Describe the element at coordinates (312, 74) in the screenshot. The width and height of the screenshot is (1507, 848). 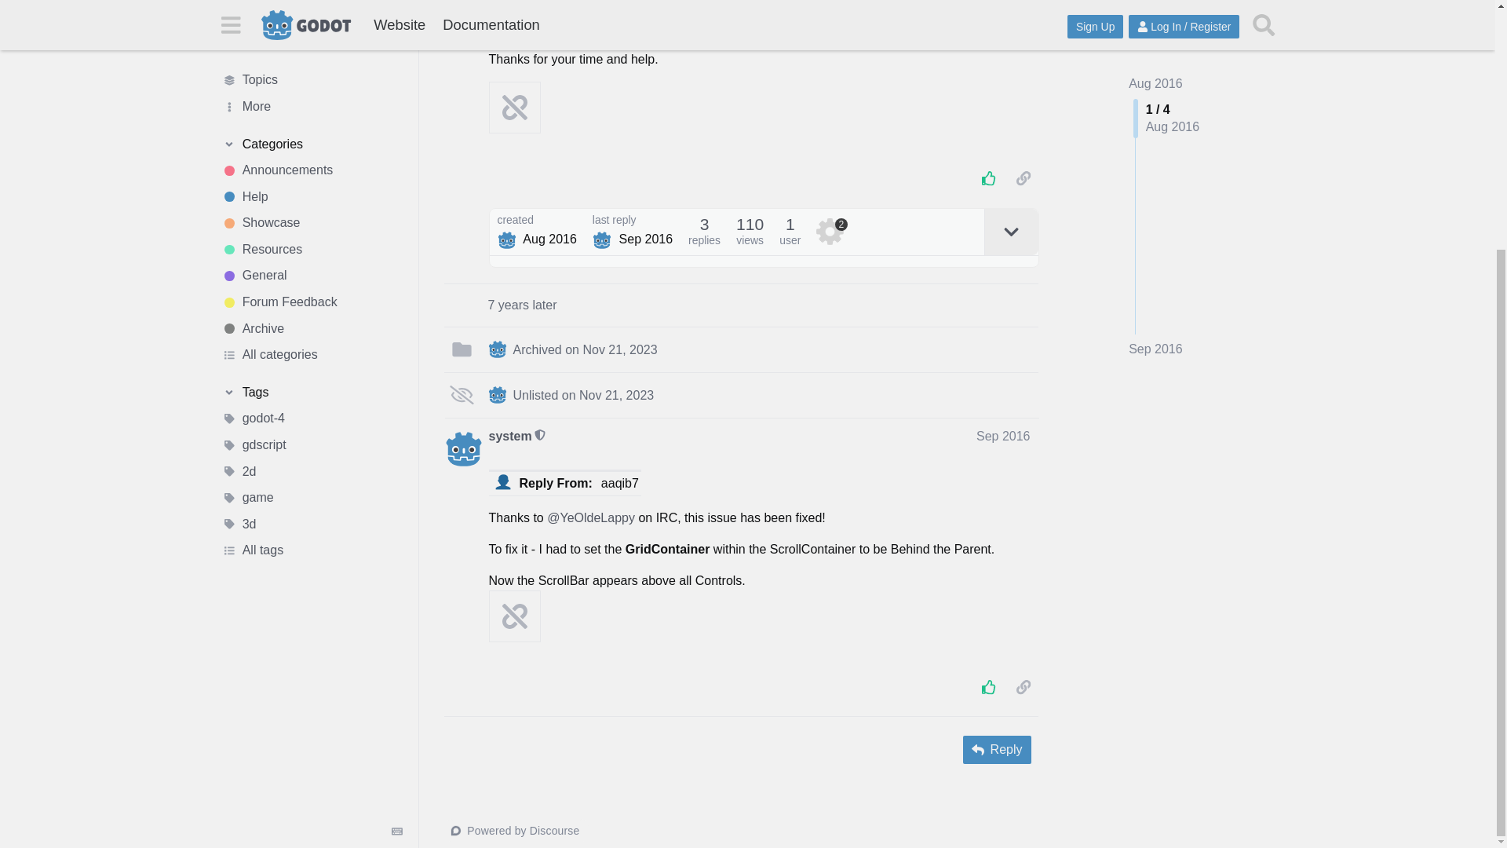
I see `godot-4` at that location.